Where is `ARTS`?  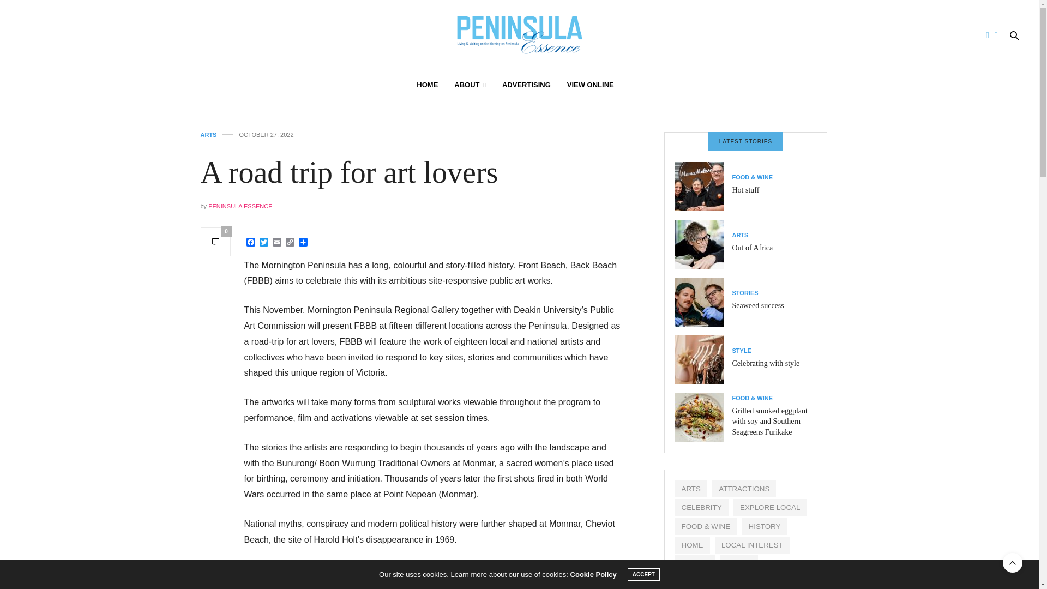 ARTS is located at coordinates (208, 134).